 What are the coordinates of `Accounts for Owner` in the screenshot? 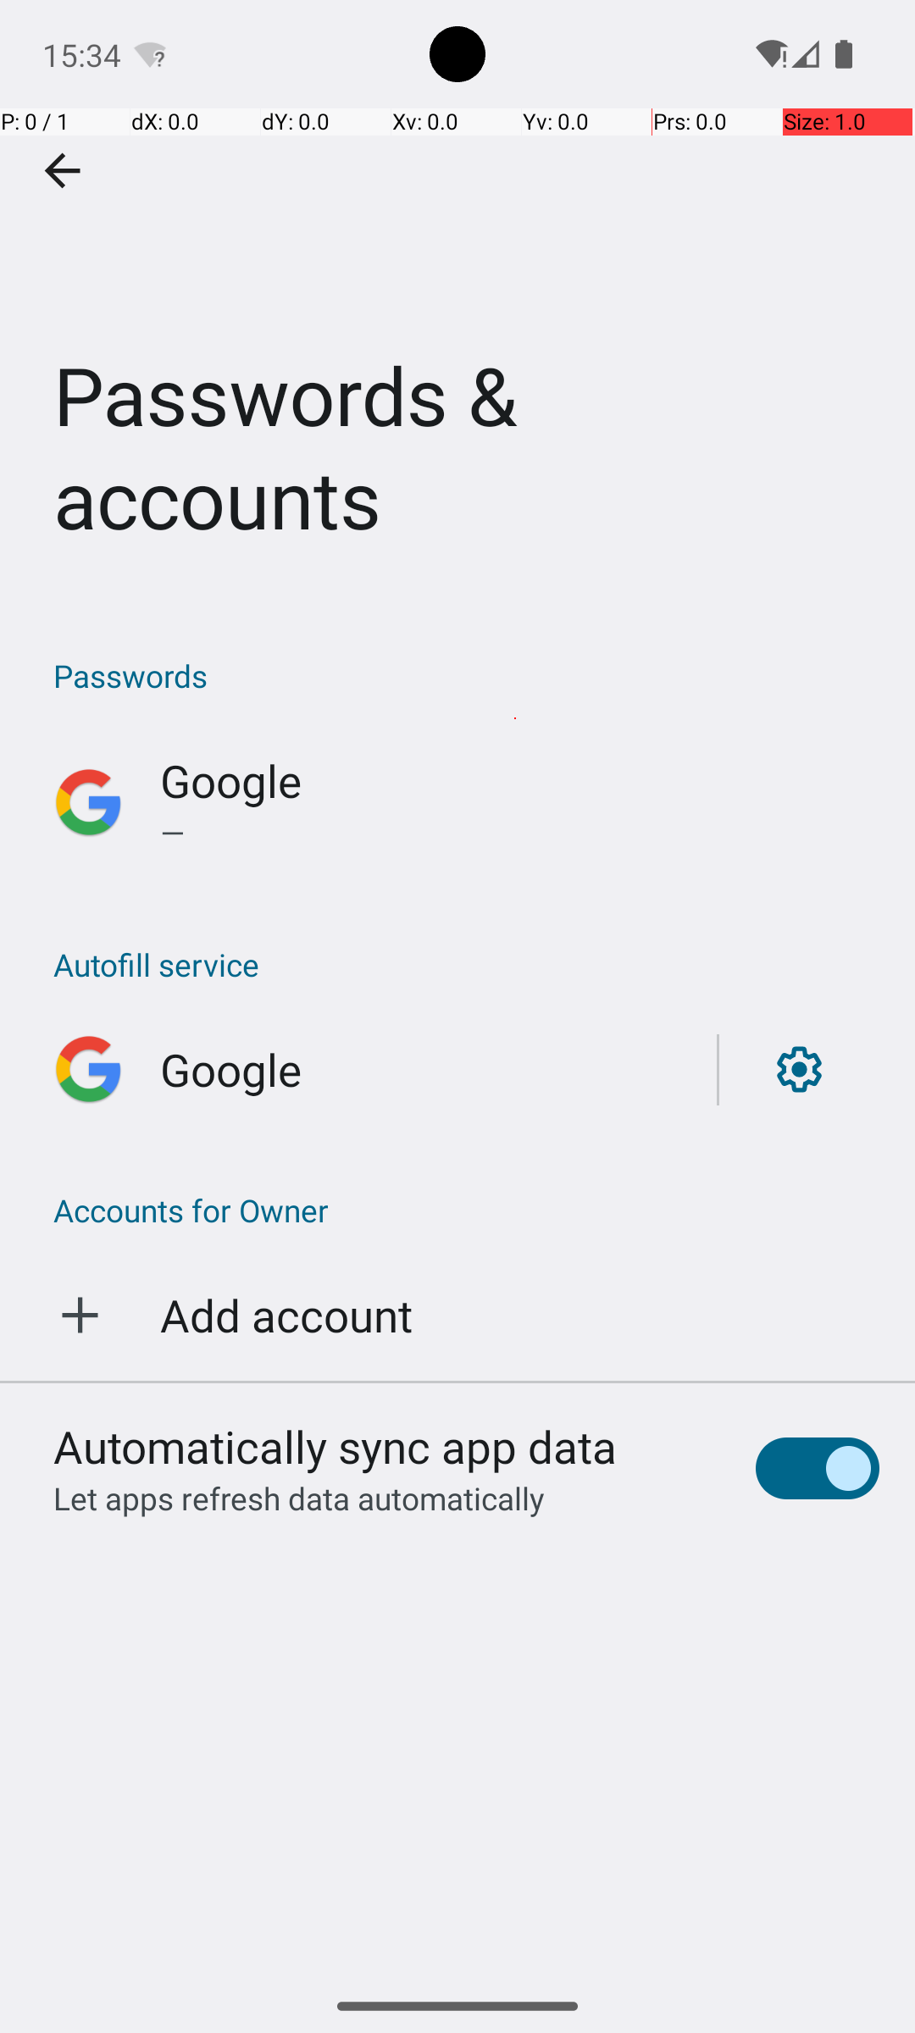 It's located at (457, 1210).